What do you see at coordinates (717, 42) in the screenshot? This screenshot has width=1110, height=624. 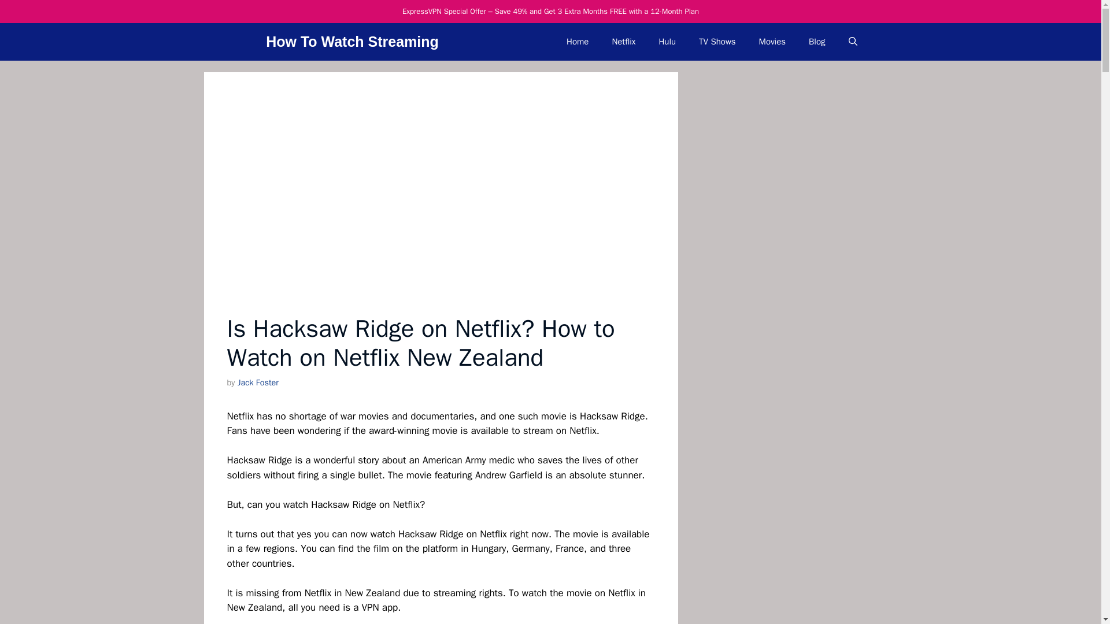 I see `TV Shows` at bounding box center [717, 42].